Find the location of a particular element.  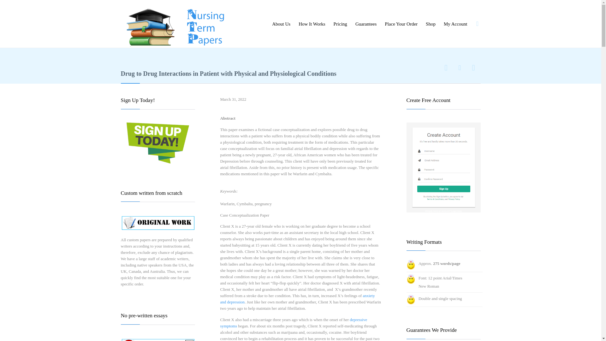

My Account is located at coordinates (455, 24).